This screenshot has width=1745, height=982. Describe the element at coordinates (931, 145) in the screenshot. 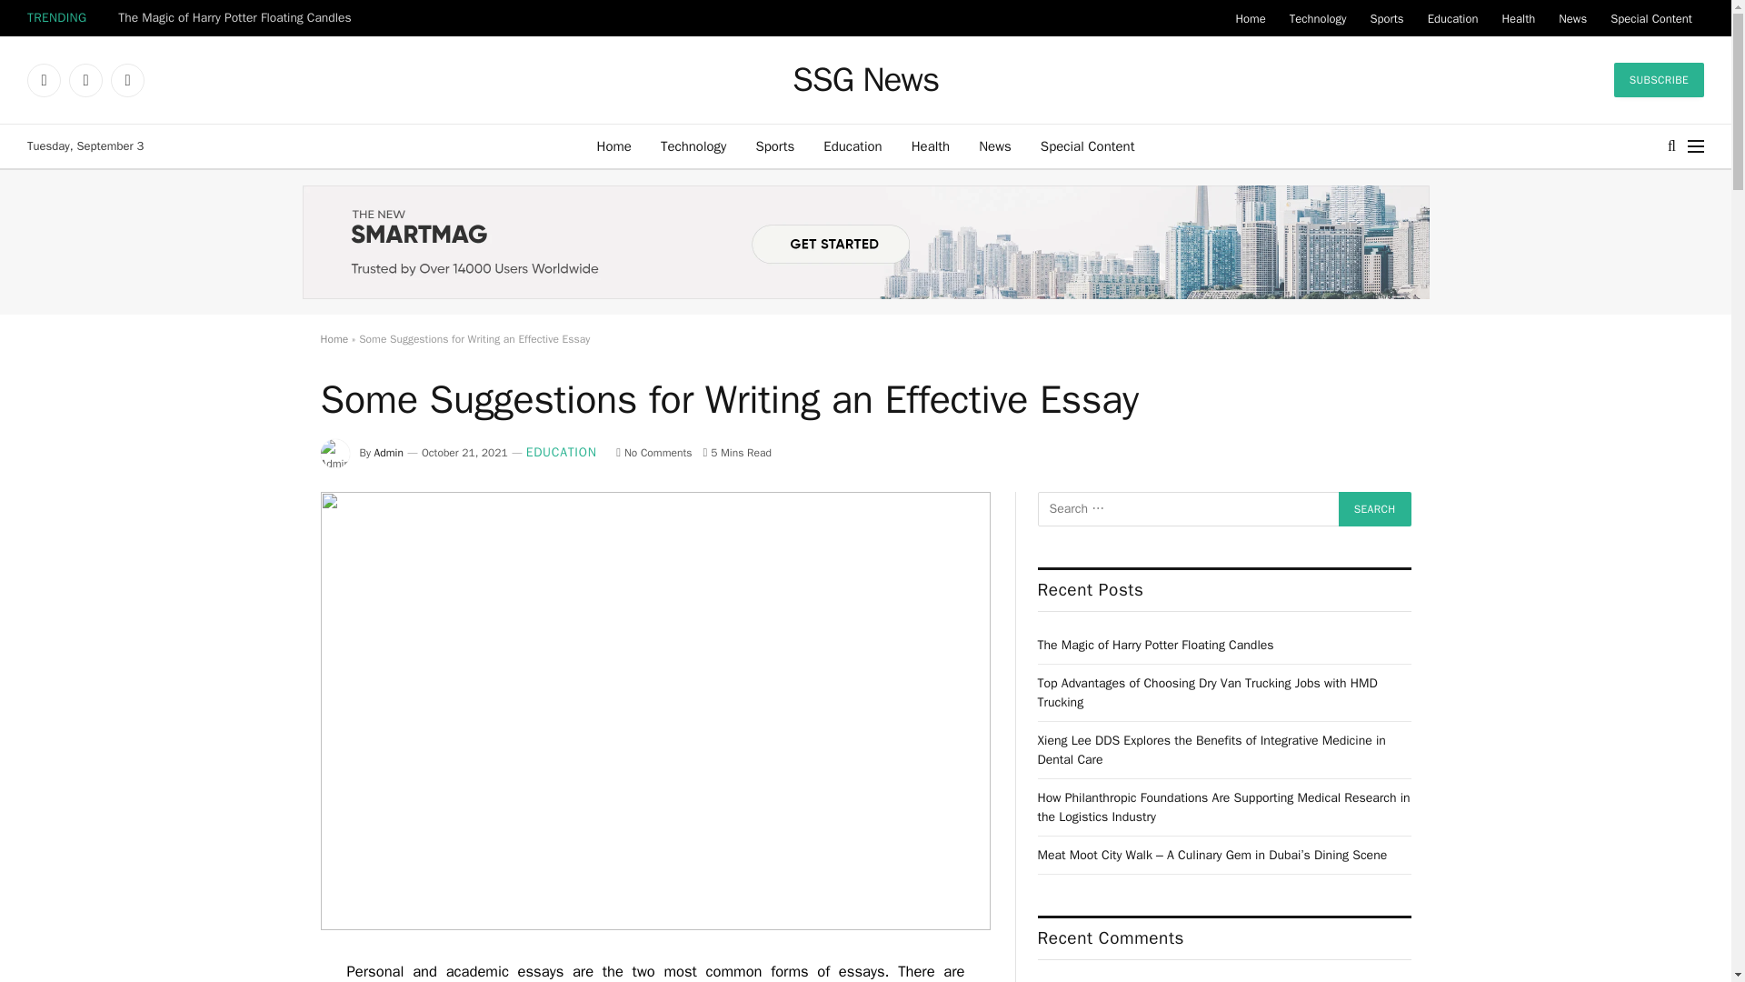

I see `Health` at that location.